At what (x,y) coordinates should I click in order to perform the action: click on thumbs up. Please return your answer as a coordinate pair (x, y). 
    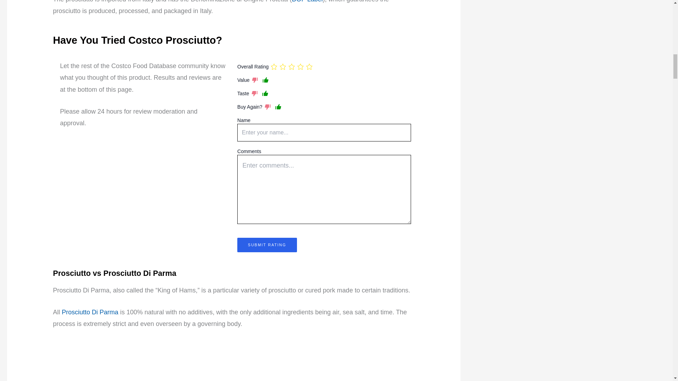
    Looking at the image, I should click on (266, 80).